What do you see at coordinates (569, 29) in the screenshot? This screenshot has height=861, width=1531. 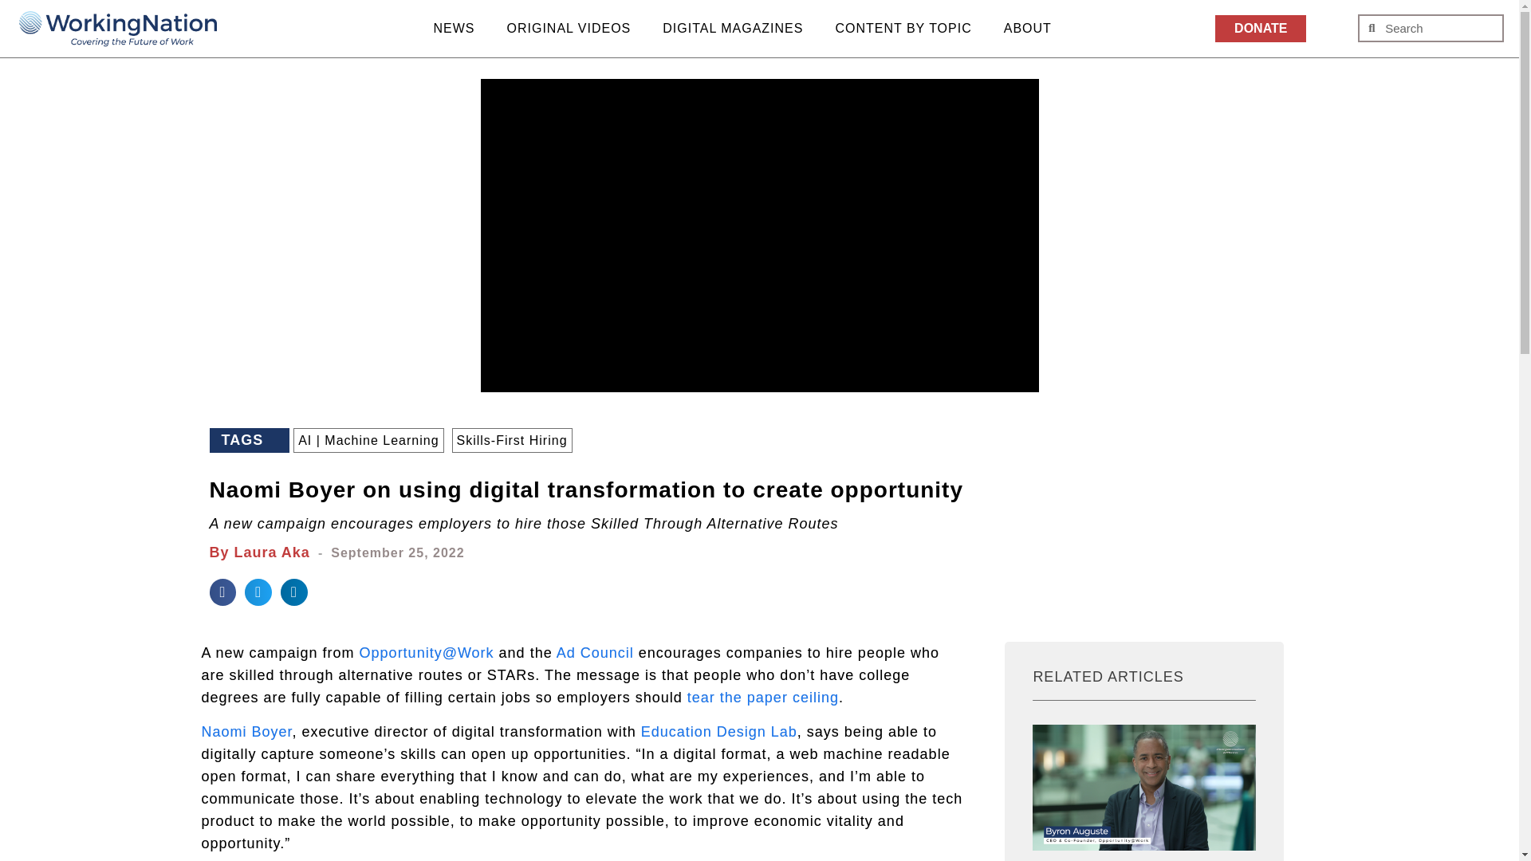 I see `ORIGINAL VIDEOS` at bounding box center [569, 29].